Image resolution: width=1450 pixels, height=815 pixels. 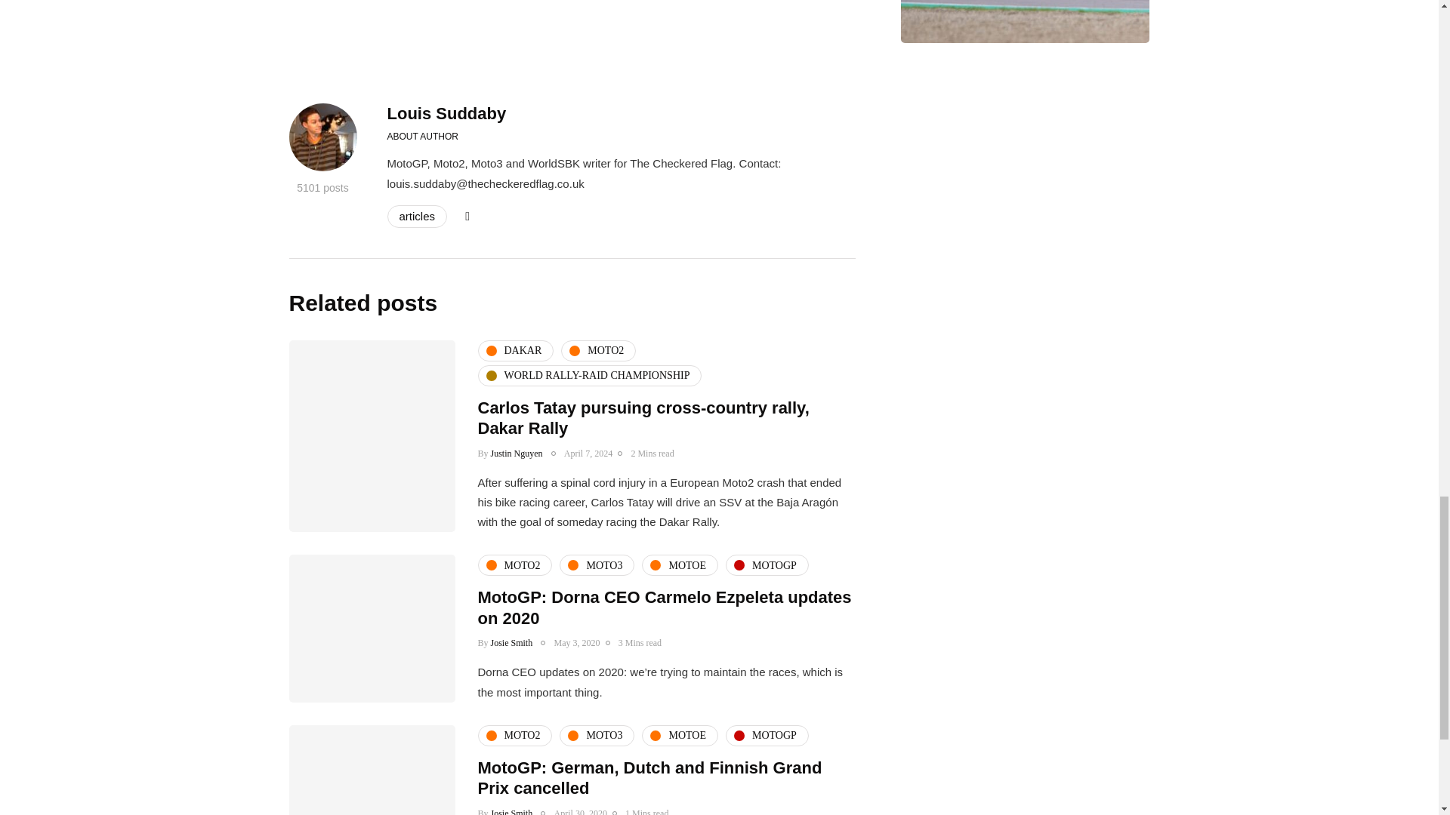 What do you see at coordinates (446, 113) in the screenshot?
I see `Posts by Louis Suddaby` at bounding box center [446, 113].